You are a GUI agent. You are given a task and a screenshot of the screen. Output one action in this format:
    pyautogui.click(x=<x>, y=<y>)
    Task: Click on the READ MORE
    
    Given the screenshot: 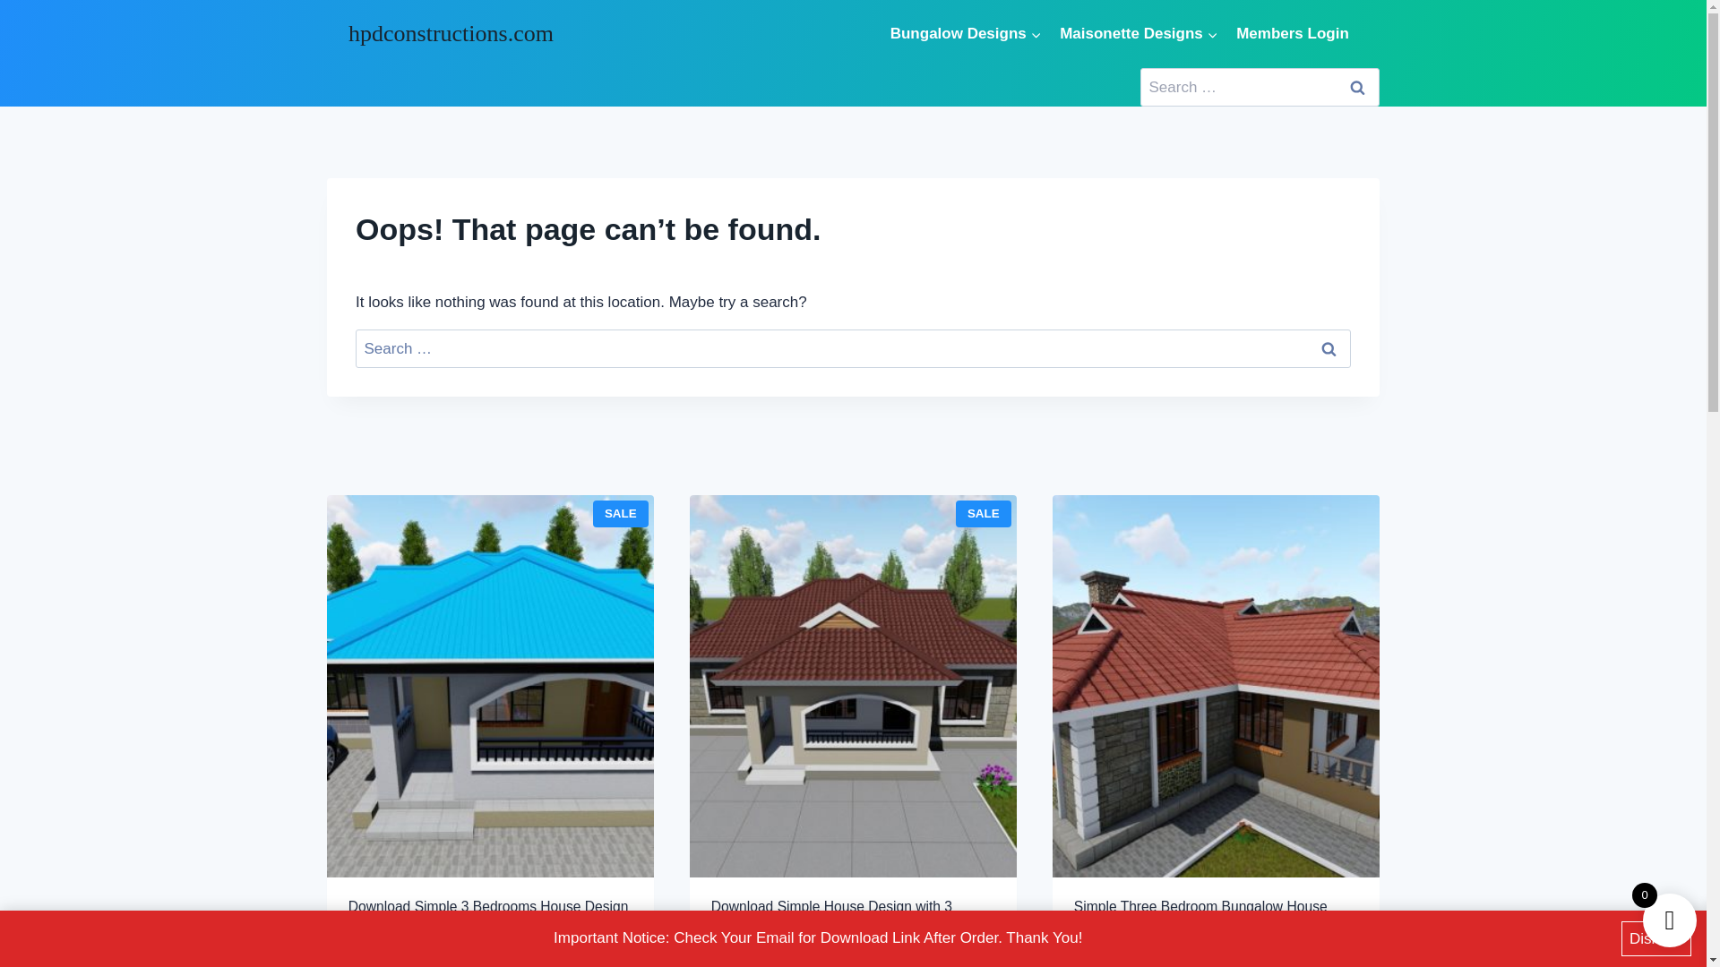 What is the action you would take?
    pyautogui.click(x=1123, y=956)
    